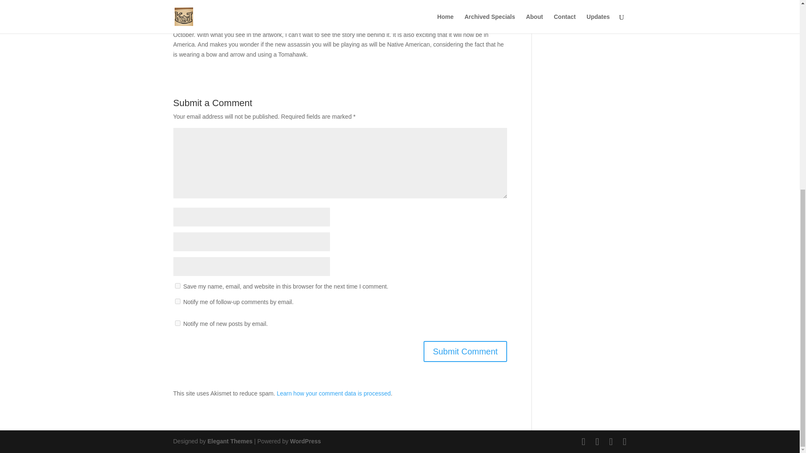 This screenshot has height=453, width=806. Describe the element at coordinates (333, 393) in the screenshot. I see `Learn how your comment data is processed` at that location.